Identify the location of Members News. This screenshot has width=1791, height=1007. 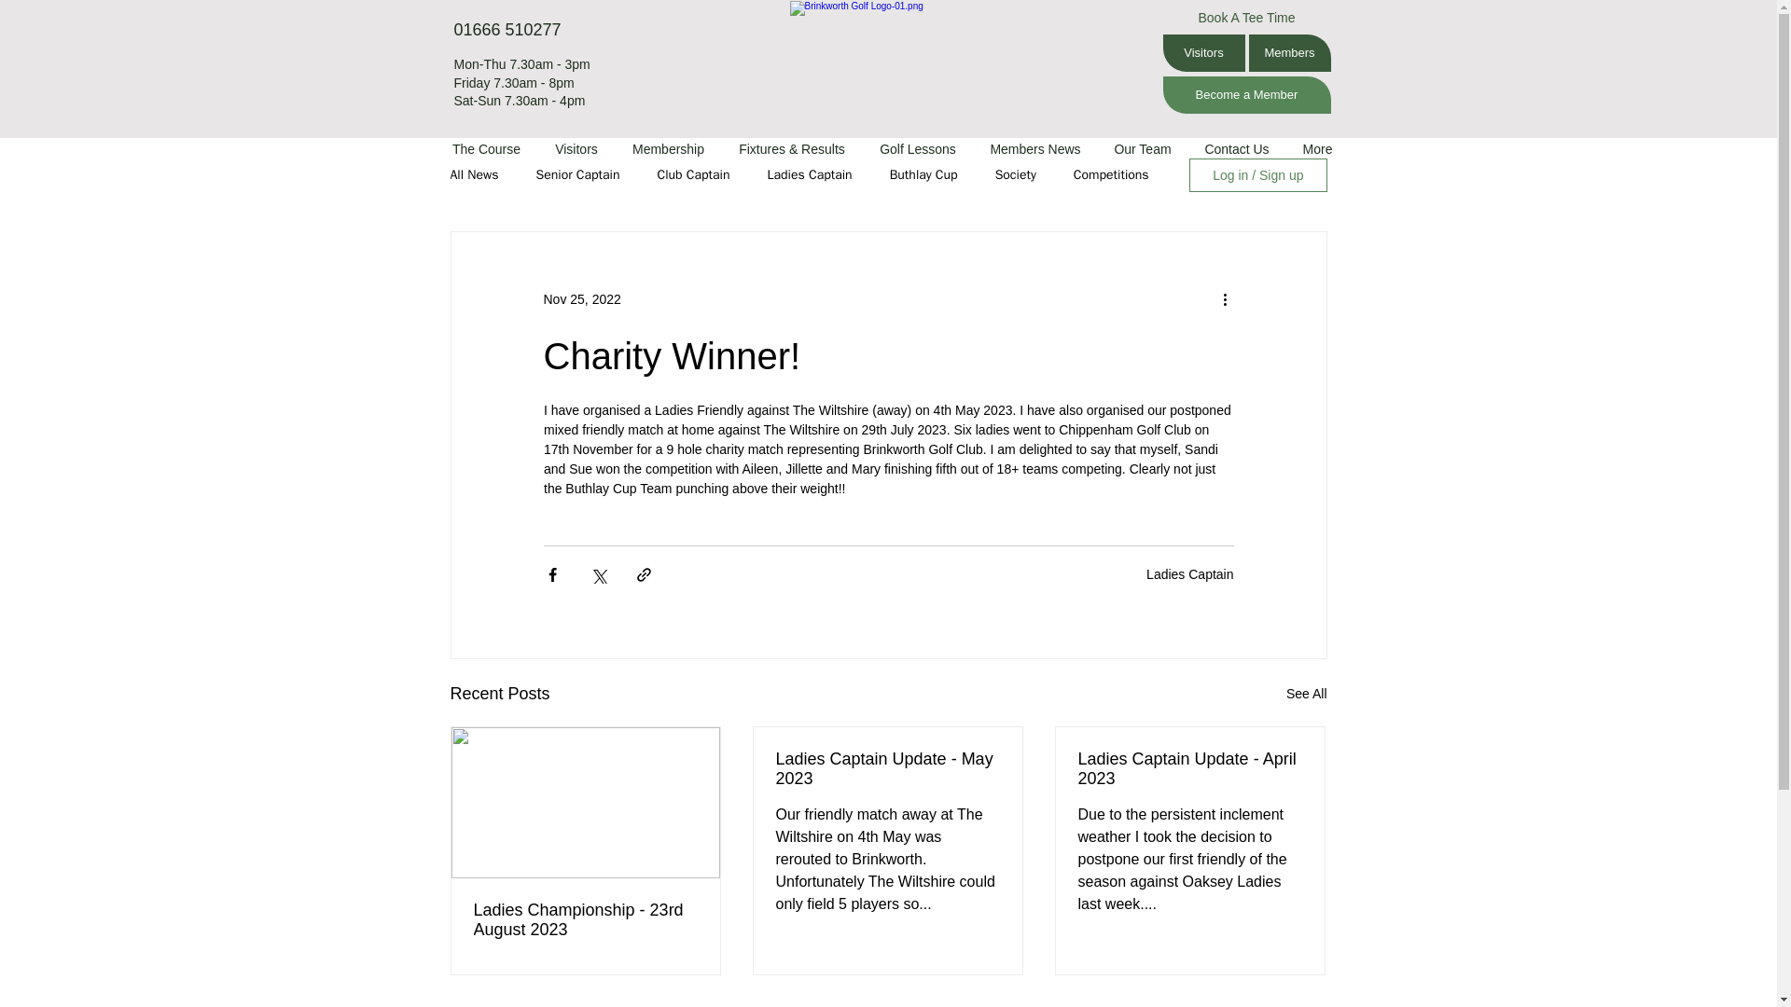
(1035, 149).